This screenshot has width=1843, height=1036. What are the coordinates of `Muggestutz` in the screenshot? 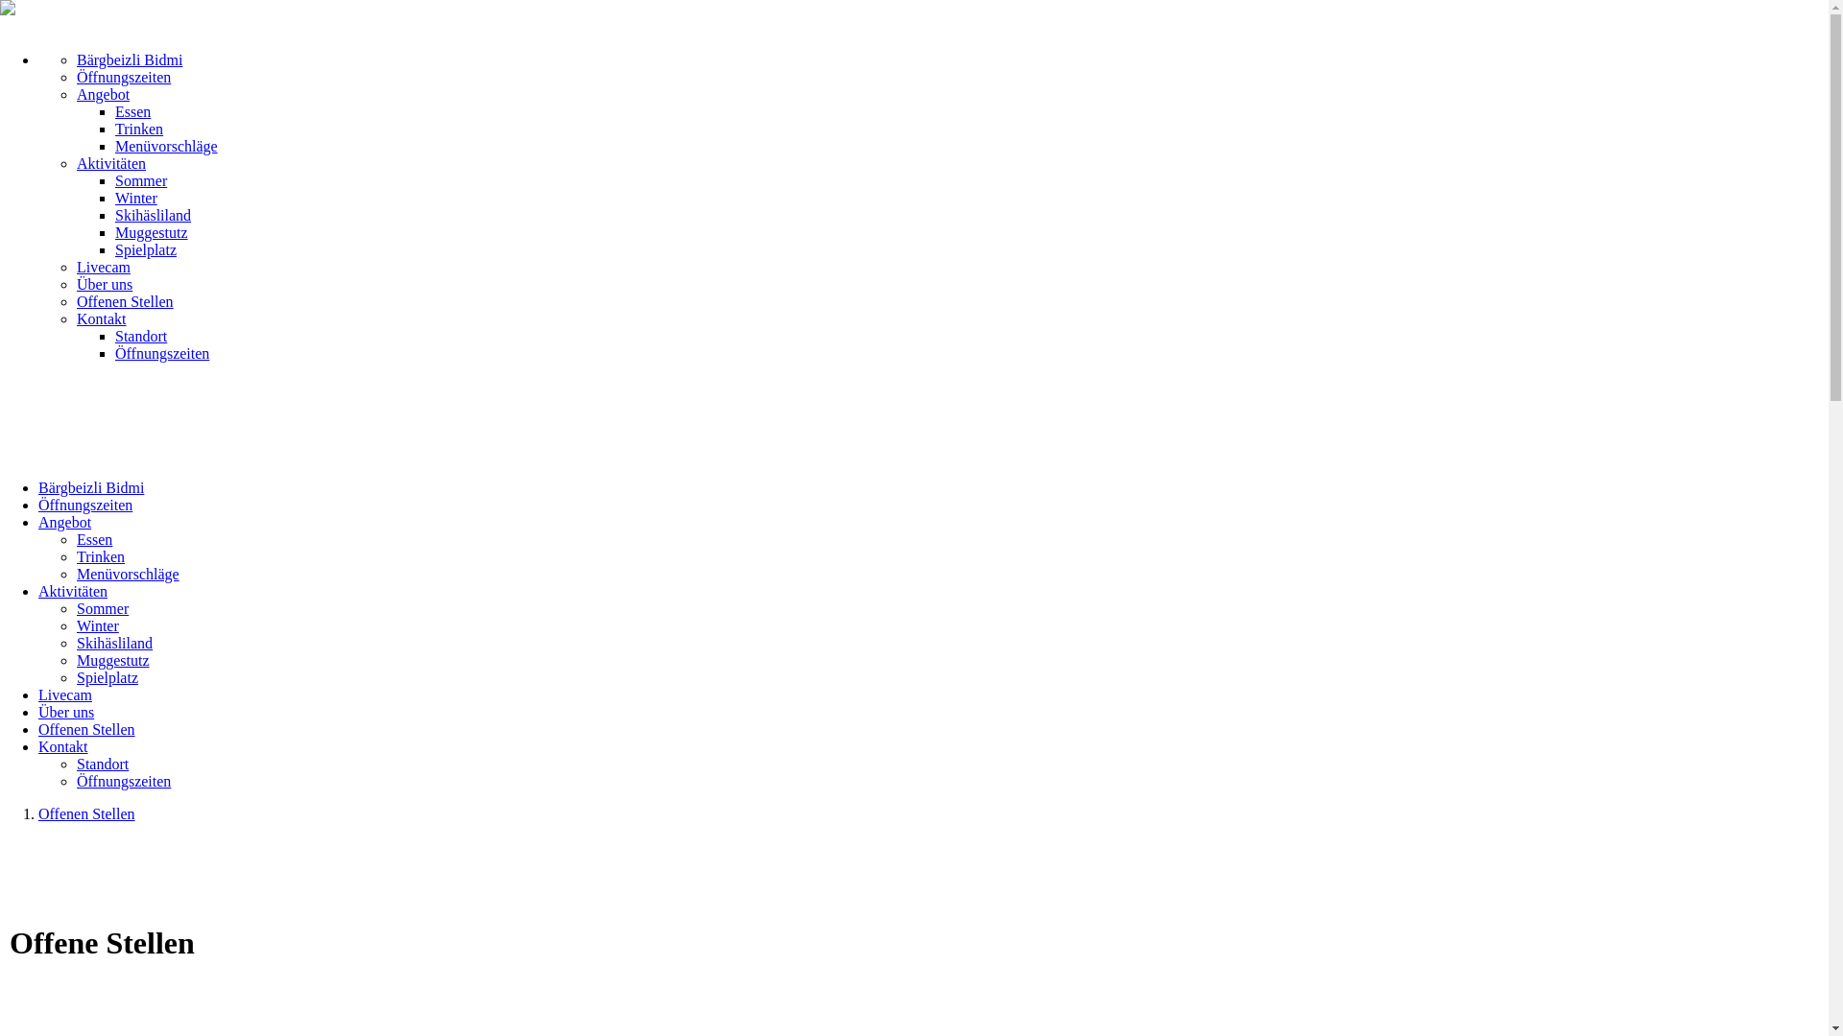 It's located at (152, 232).